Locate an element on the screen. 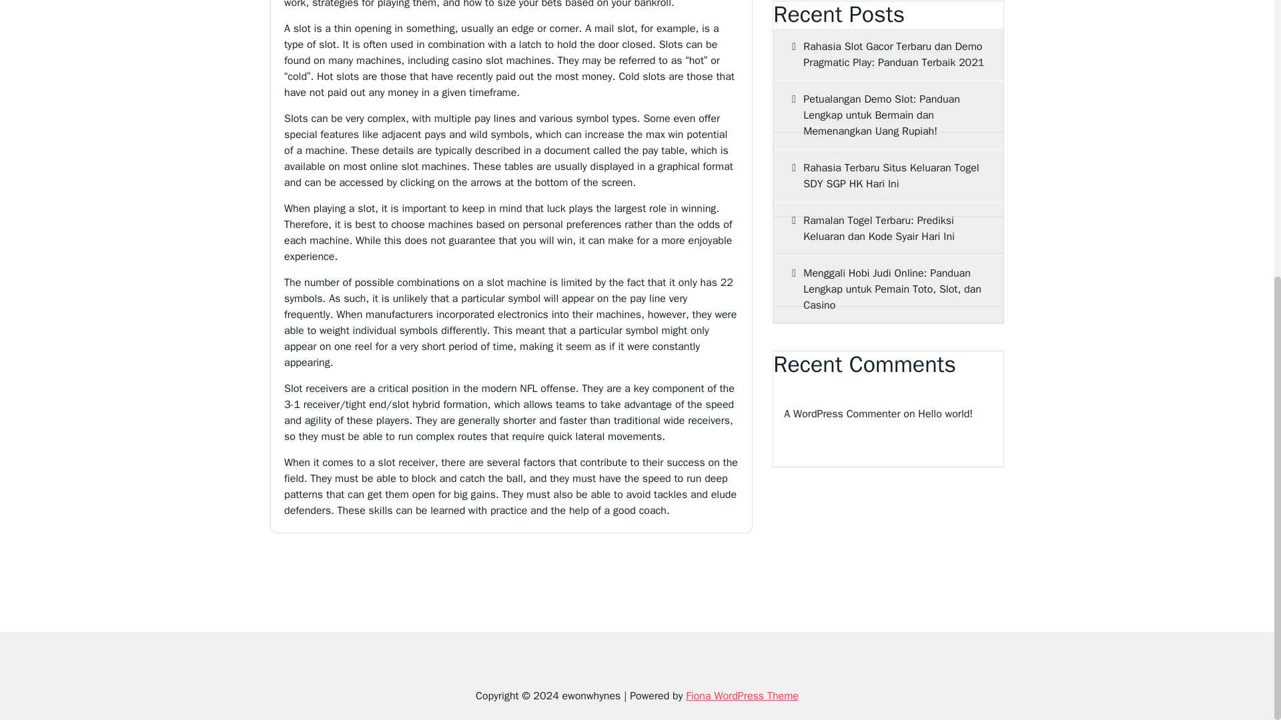 Image resolution: width=1281 pixels, height=720 pixels. Rahasia Terbaru Situs Keluaran Togel SDY SGP HK Hari Ini is located at coordinates (888, 176).